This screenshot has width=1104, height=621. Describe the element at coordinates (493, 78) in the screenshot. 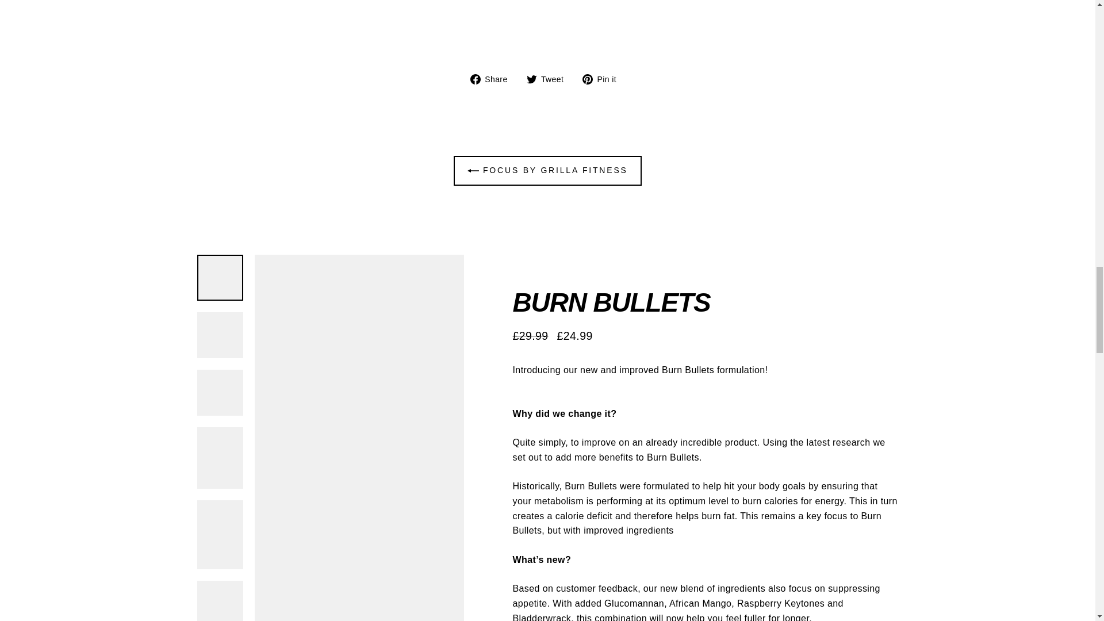

I see `Share on Facebook` at that location.